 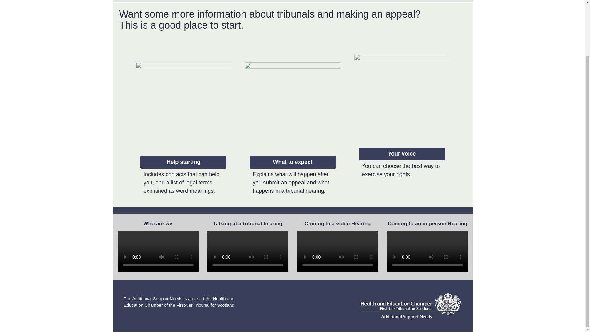 What do you see at coordinates (402, 154) in the screenshot?
I see `Your voice` at bounding box center [402, 154].